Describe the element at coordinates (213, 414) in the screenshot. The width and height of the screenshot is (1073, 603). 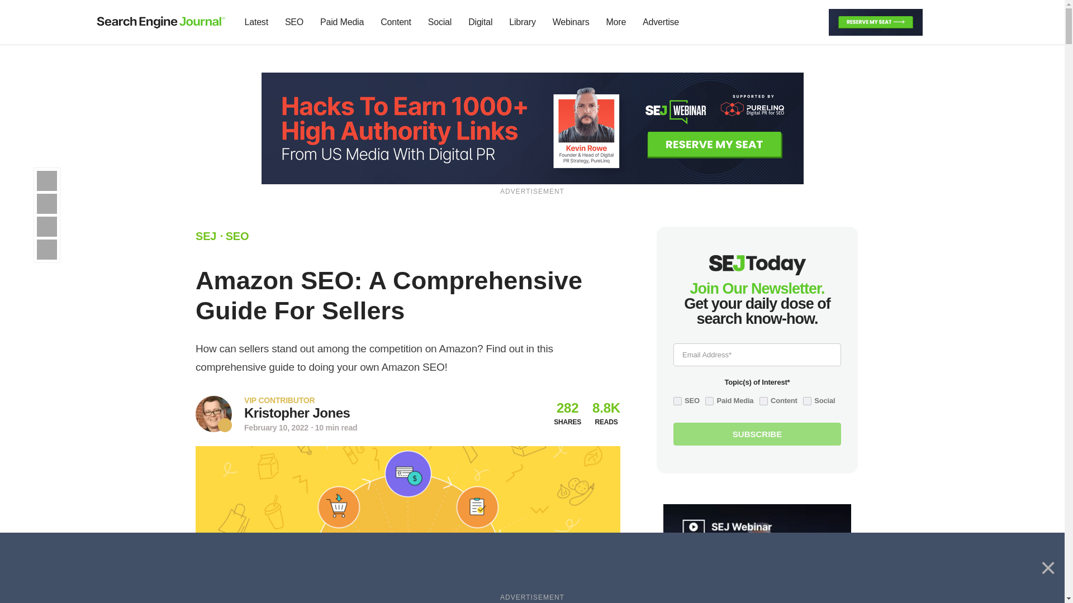
I see `Go to Author Page` at that location.